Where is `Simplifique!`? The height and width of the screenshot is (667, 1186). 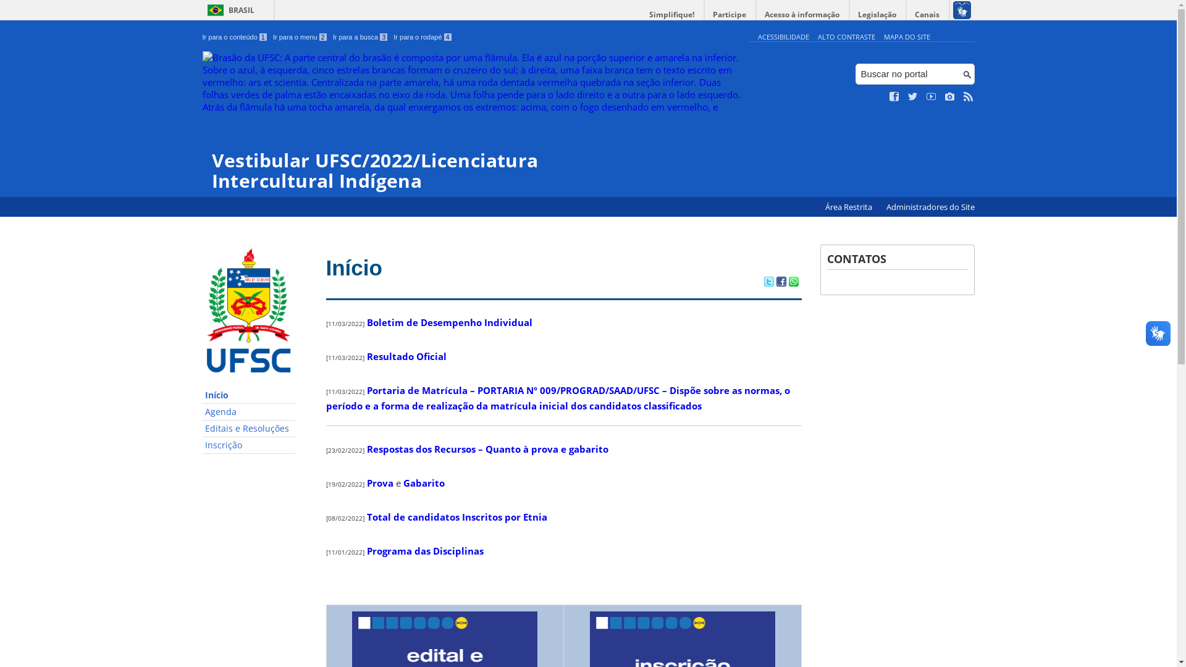 Simplifique! is located at coordinates (672, 15).